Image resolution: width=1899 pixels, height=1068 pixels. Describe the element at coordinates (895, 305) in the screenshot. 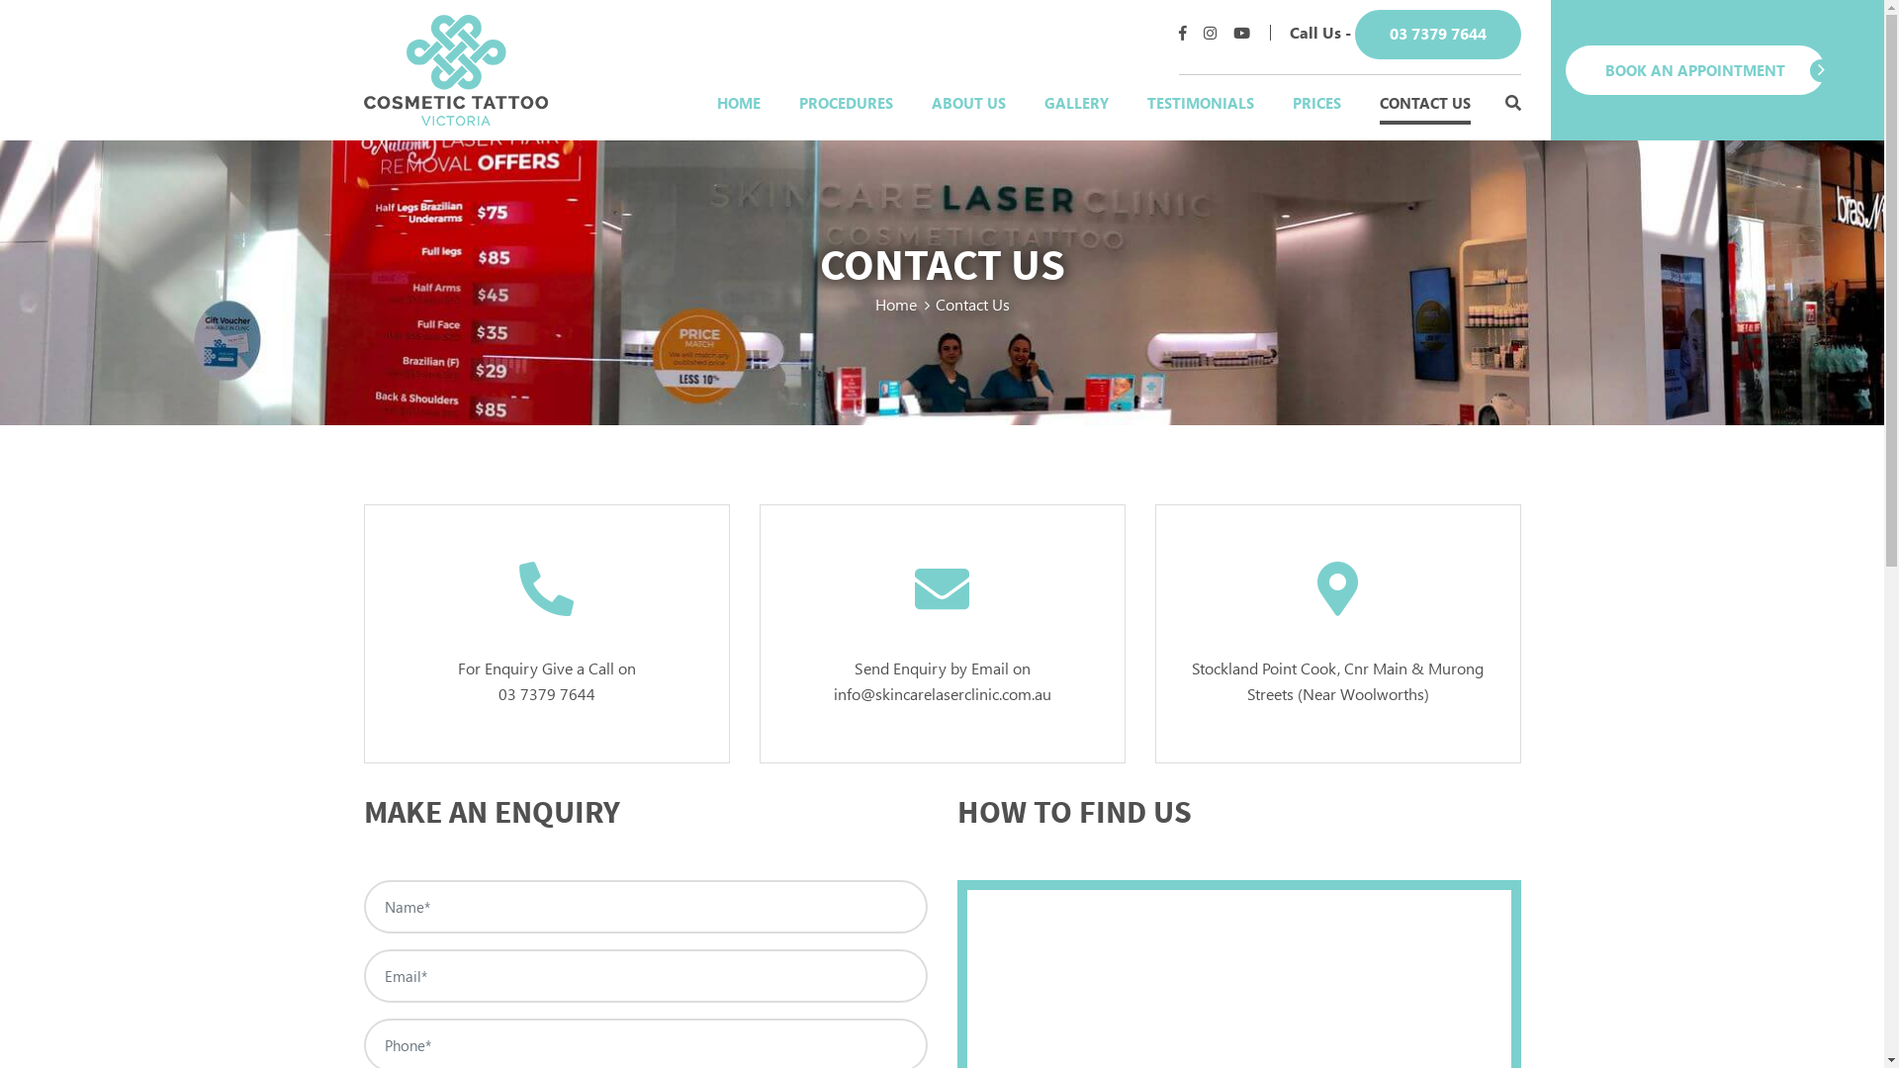

I see `Home` at that location.